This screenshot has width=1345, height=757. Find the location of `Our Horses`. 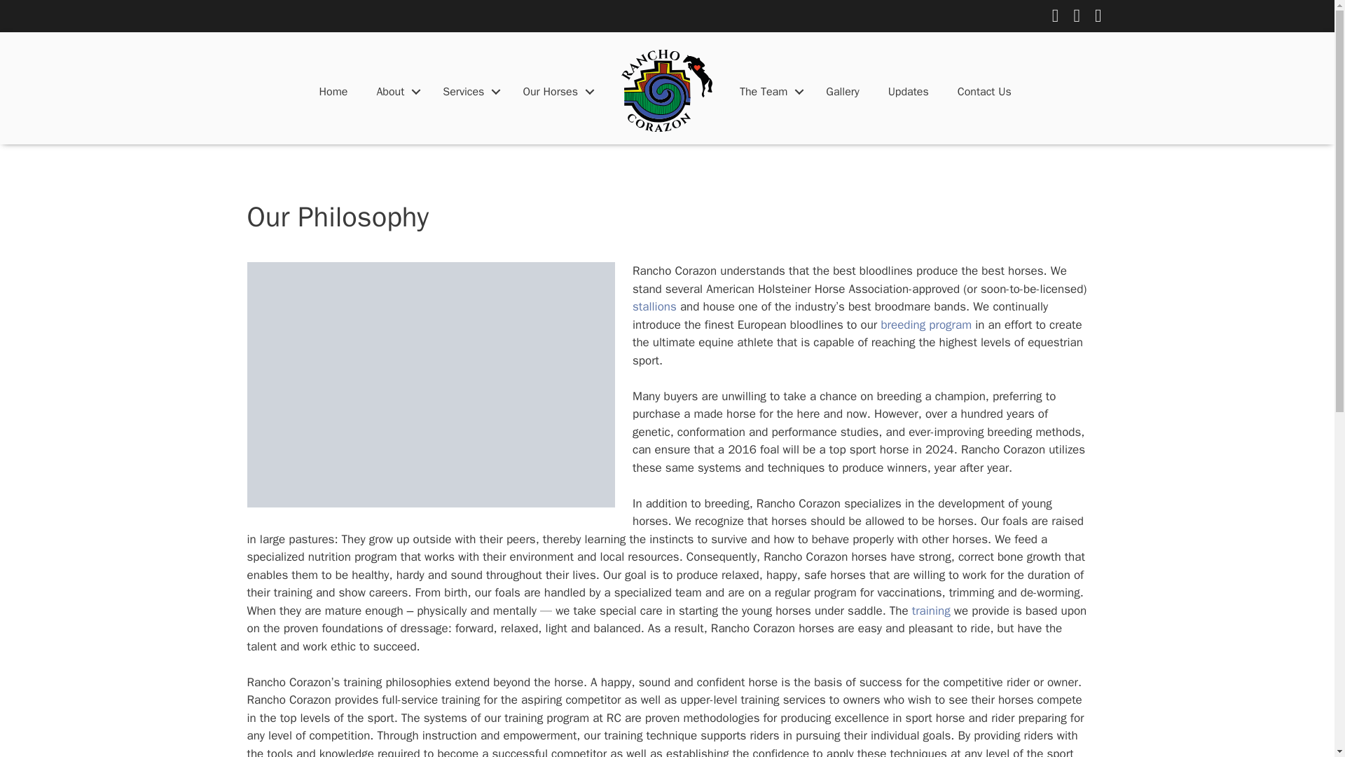

Our Horses is located at coordinates (555, 91).